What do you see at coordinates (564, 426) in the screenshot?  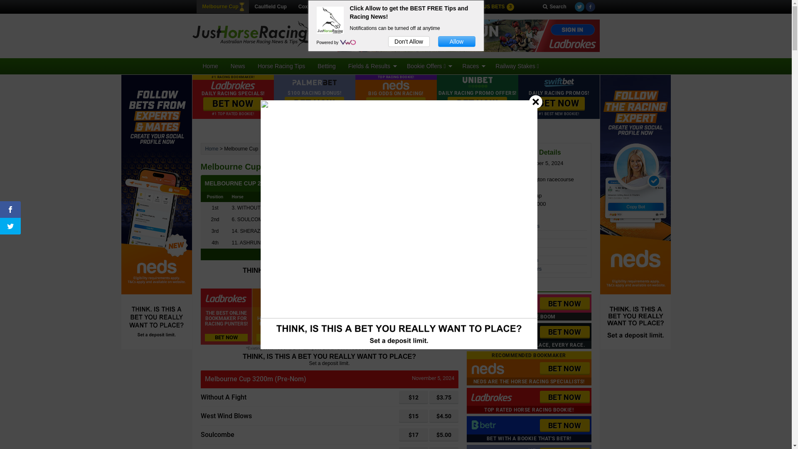 I see `BET NOW` at bounding box center [564, 426].